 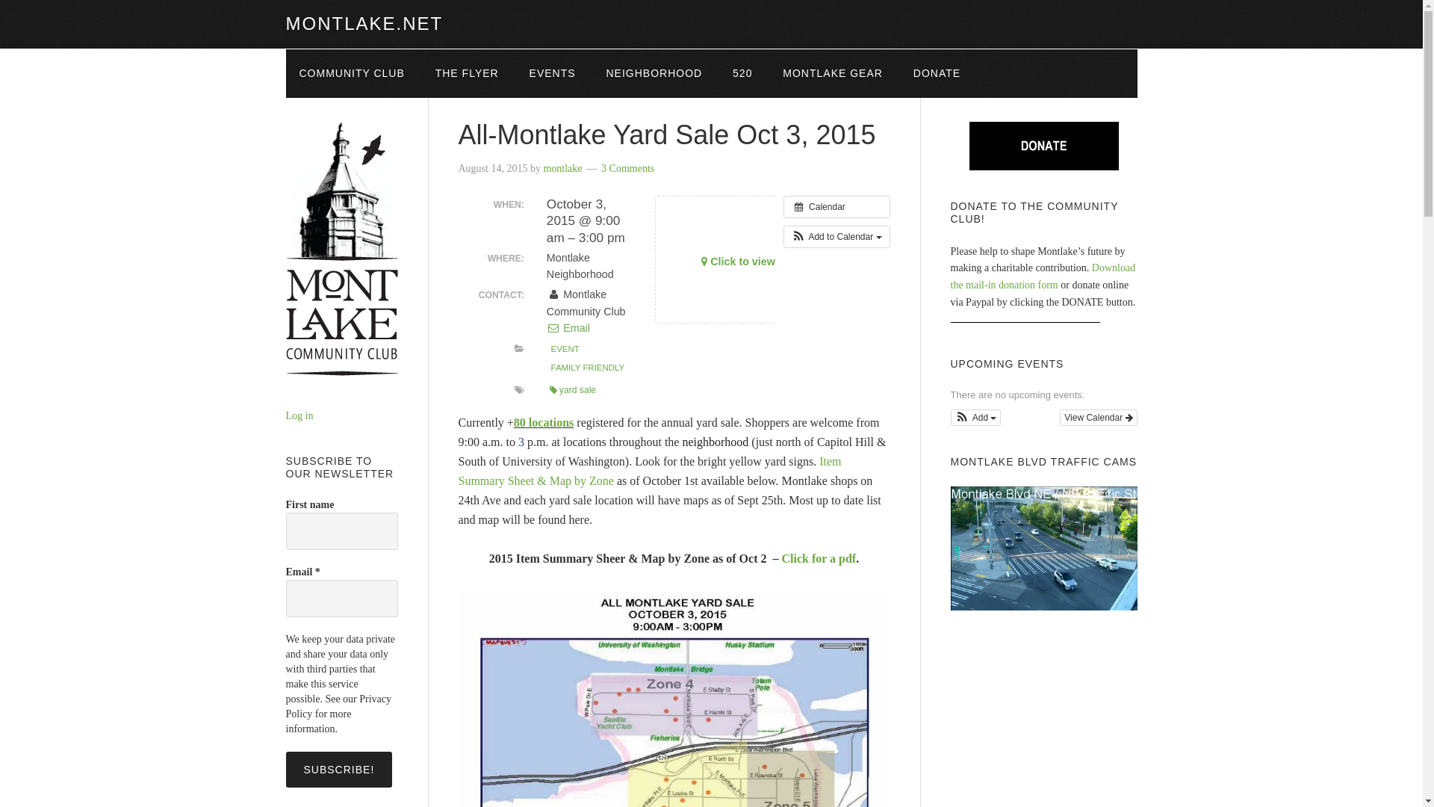 I want to click on NEIGHBORHOOD, so click(x=654, y=73).